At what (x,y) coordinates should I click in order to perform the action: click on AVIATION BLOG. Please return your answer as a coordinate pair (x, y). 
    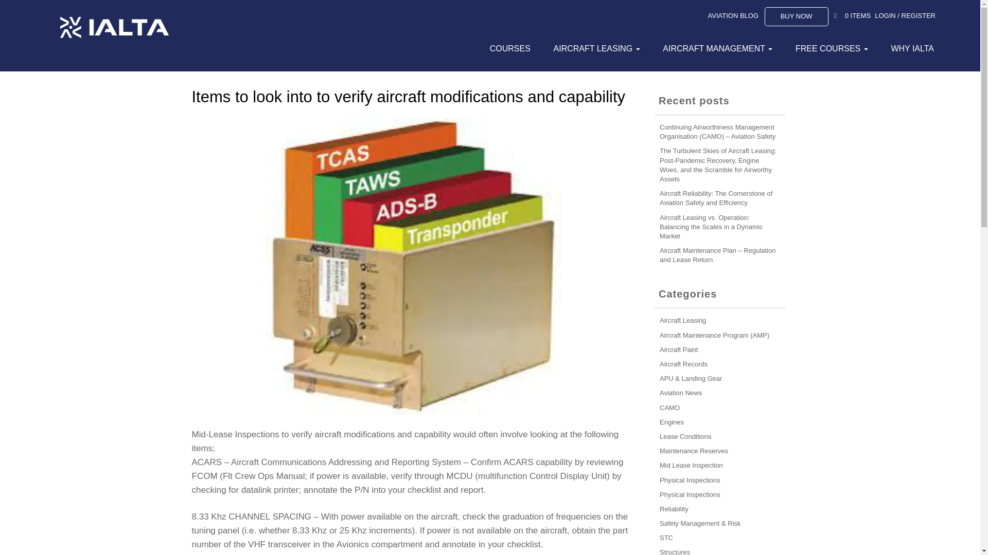
    Looking at the image, I should click on (733, 15).